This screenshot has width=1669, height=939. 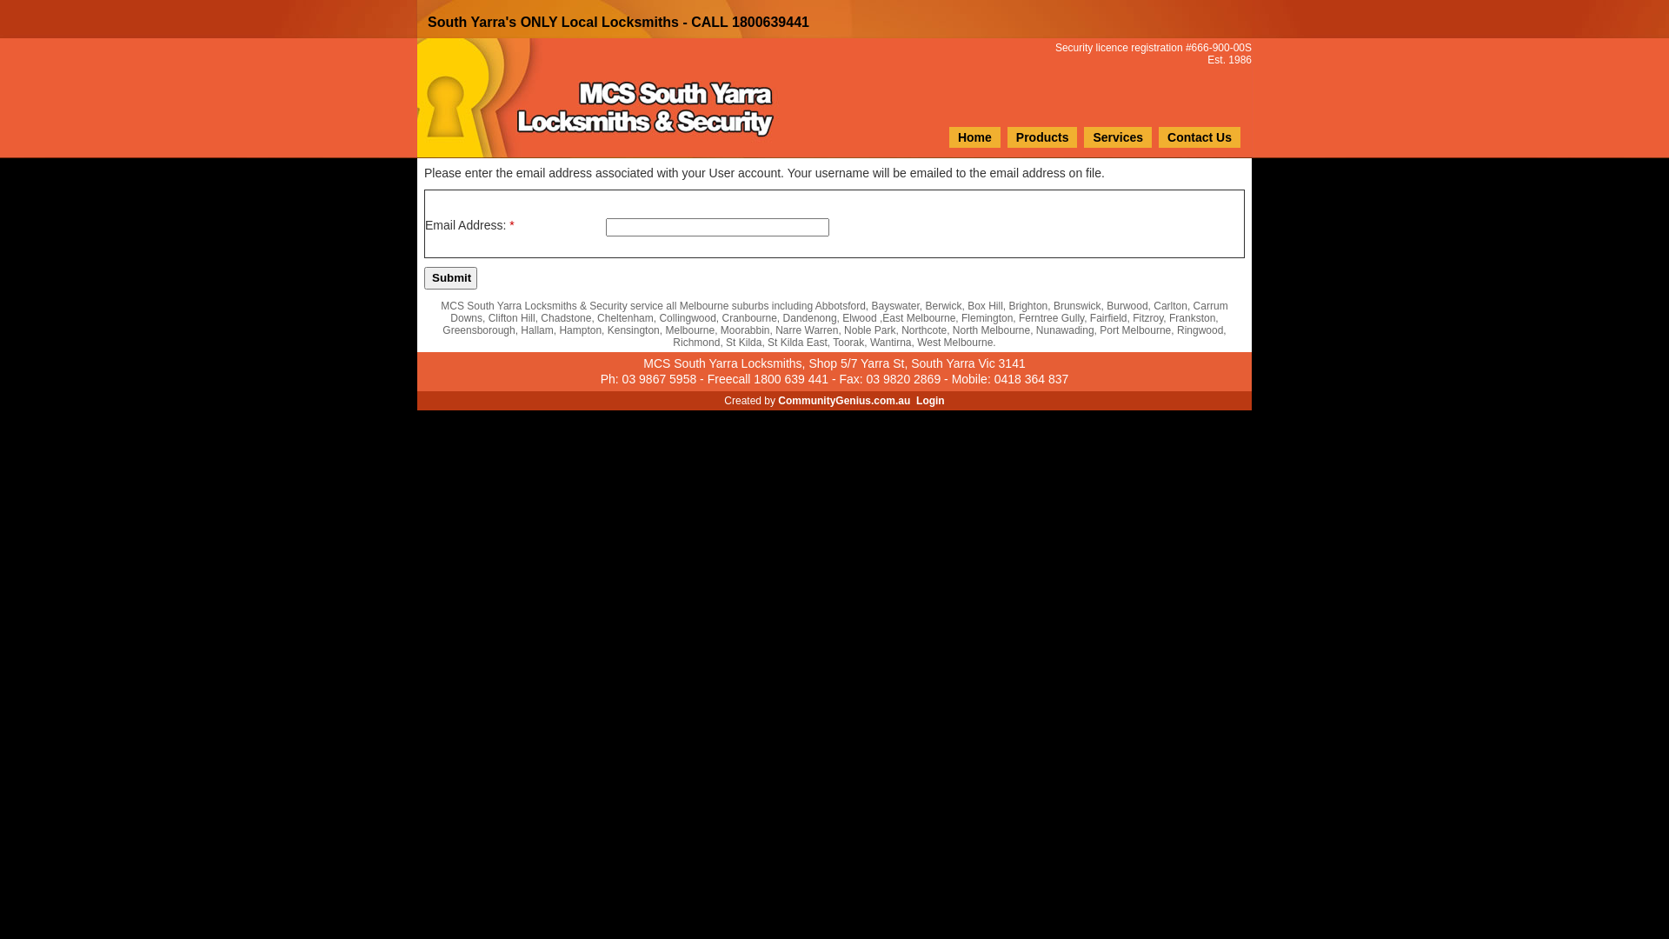 I want to click on Submit, so click(x=450, y=278).